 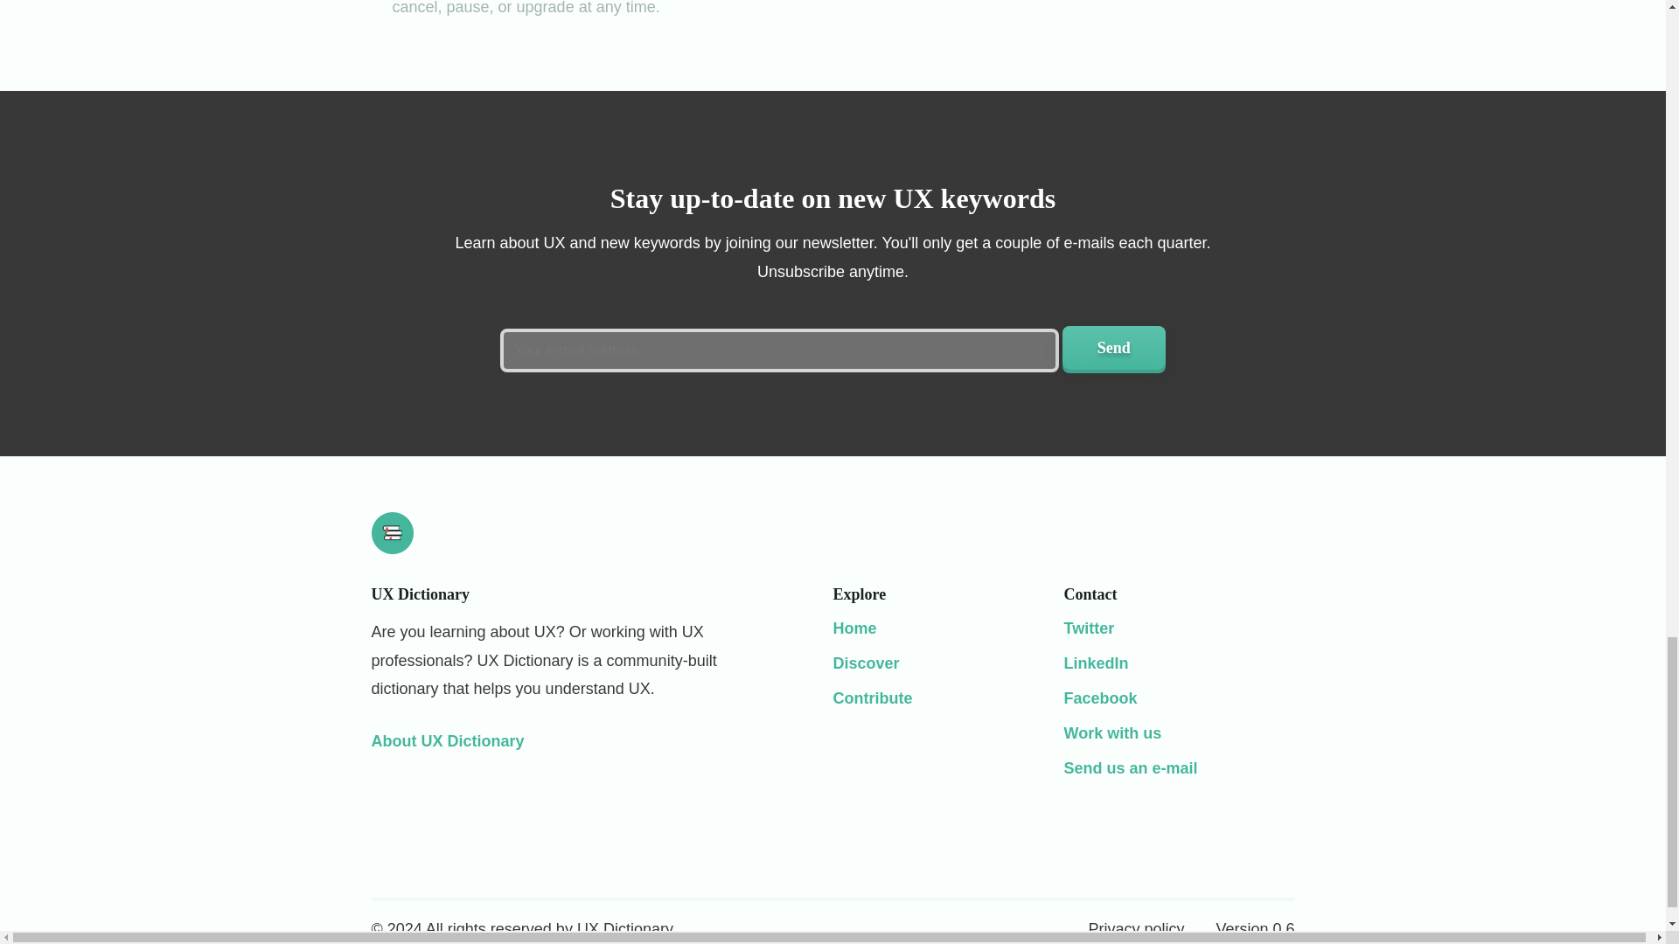 What do you see at coordinates (1114, 348) in the screenshot?
I see `Send` at bounding box center [1114, 348].